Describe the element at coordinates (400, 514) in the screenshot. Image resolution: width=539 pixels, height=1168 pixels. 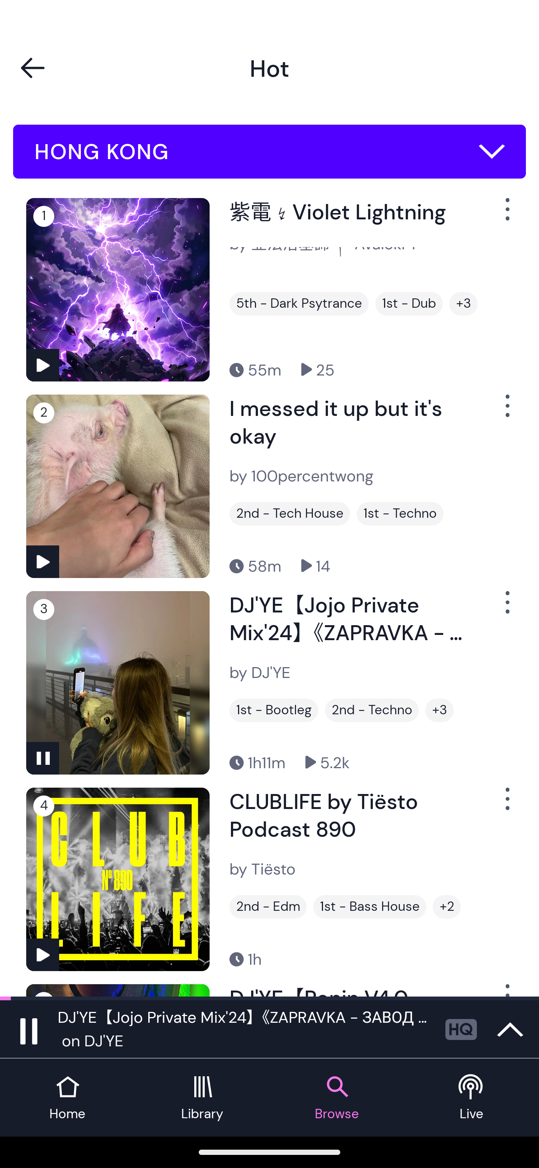
I see `1st - Techno` at that location.